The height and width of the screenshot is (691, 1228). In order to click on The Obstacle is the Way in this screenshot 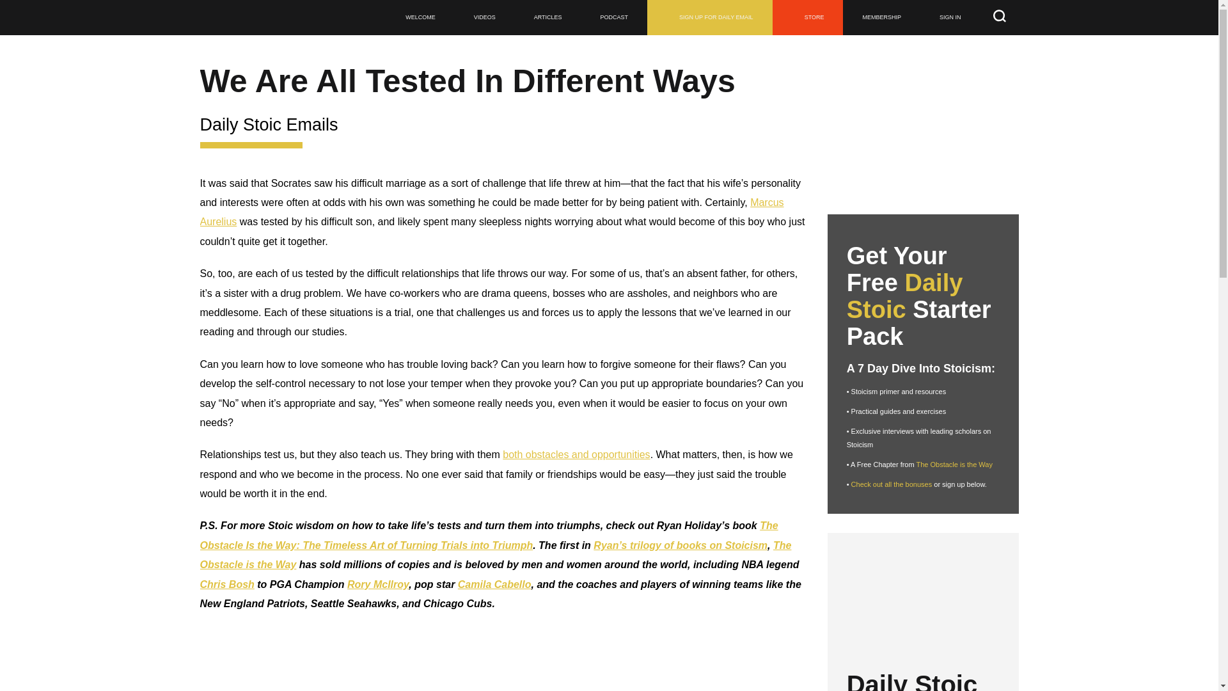, I will do `click(495, 555)`.